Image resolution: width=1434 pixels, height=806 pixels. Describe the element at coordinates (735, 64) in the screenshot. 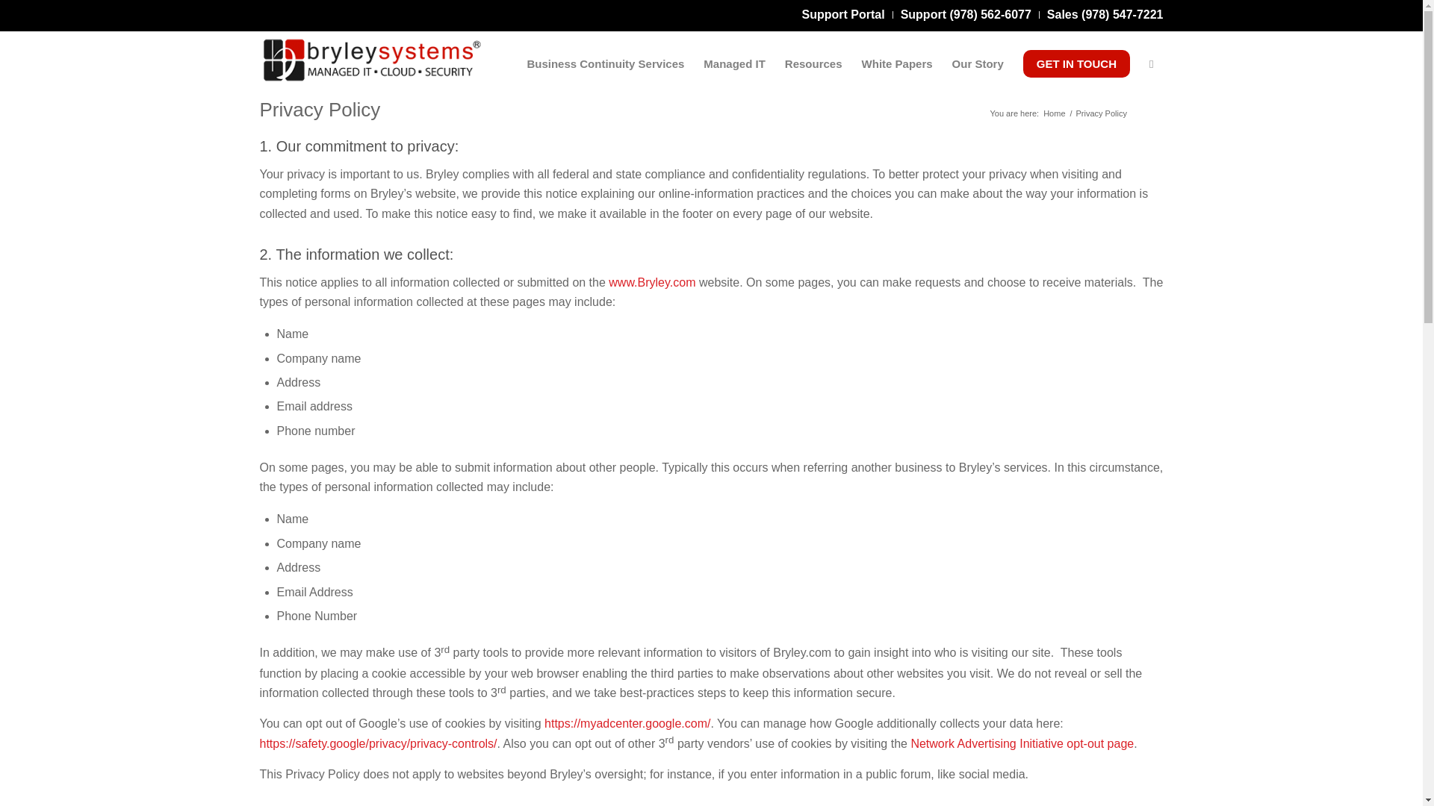

I see `Managed IT` at that location.